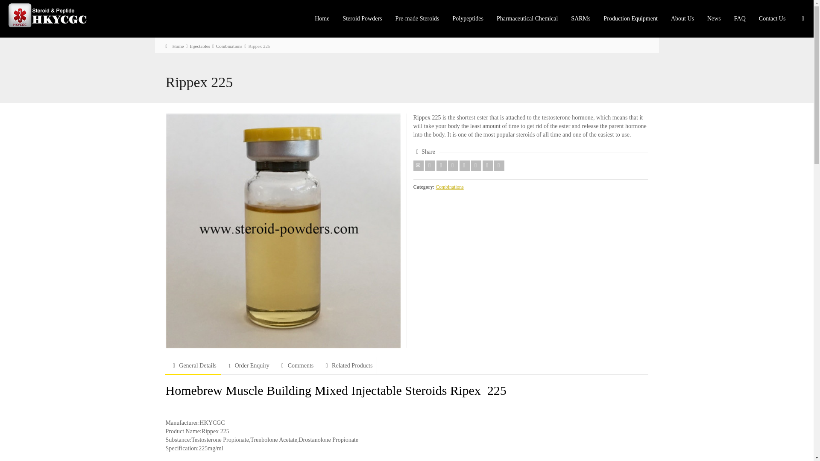 Image resolution: width=820 pixels, height=461 pixels. Describe the element at coordinates (682, 19) in the screenshot. I see `About Us` at that location.